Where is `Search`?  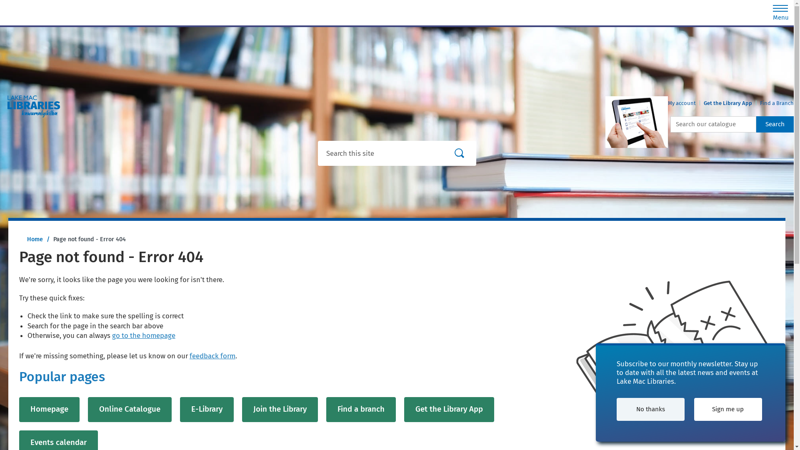 Search is located at coordinates (459, 153).